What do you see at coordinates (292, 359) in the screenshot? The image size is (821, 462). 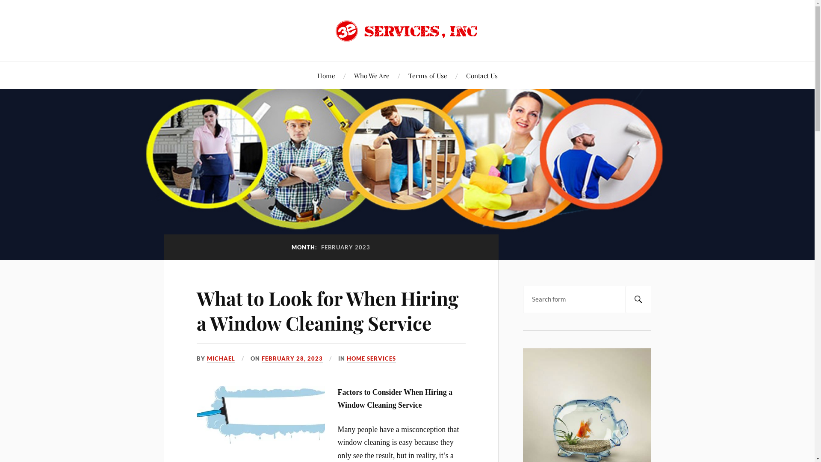 I see `FEBRUARY 28, 2023` at bounding box center [292, 359].